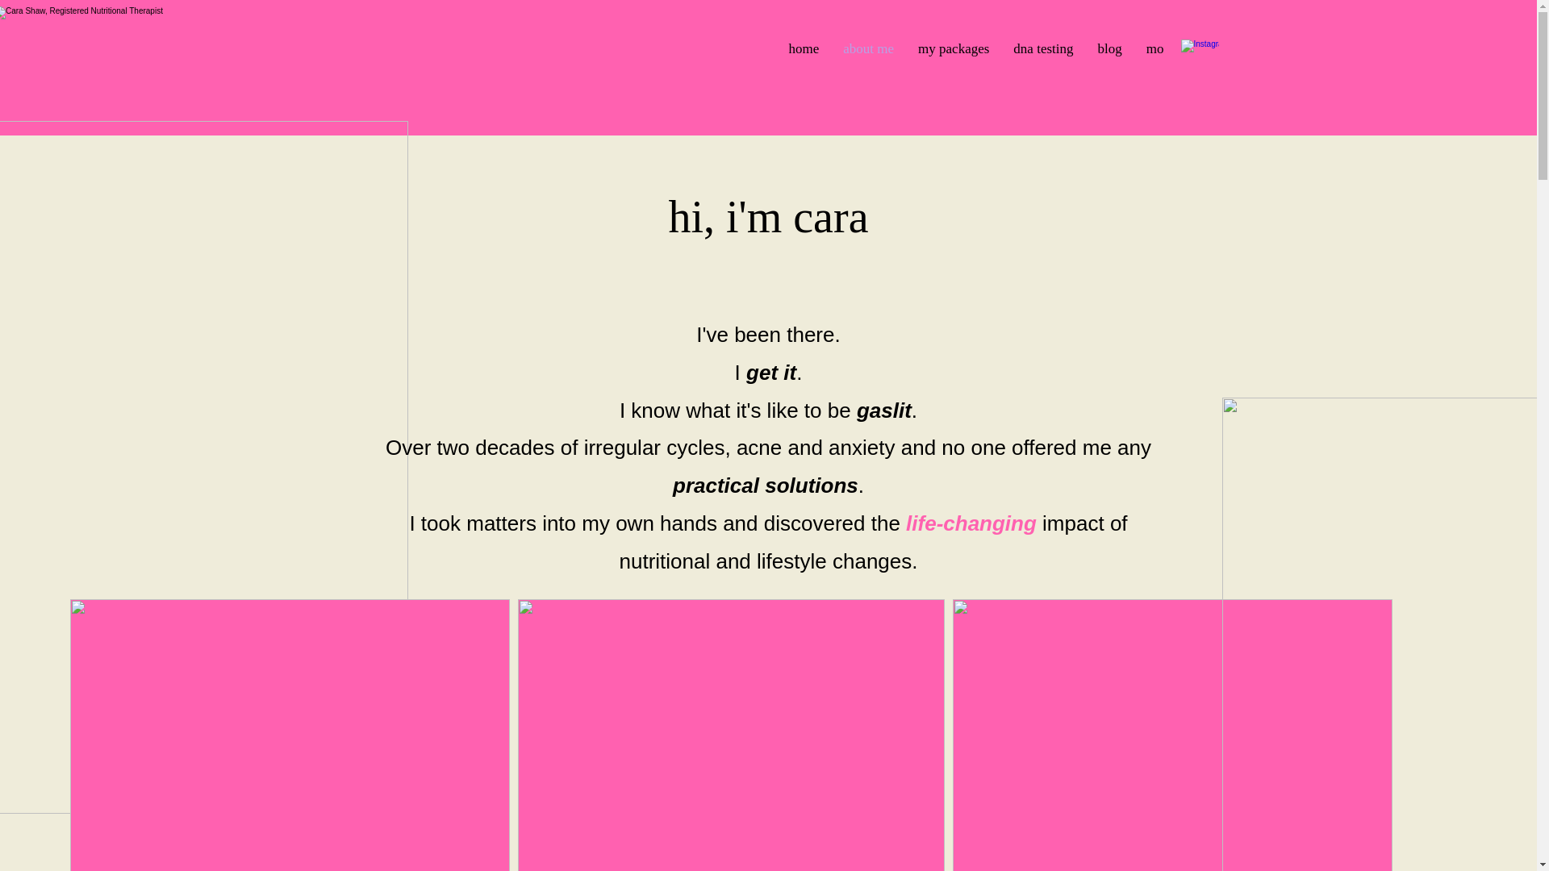  I want to click on dna testing, so click(1042, 54).